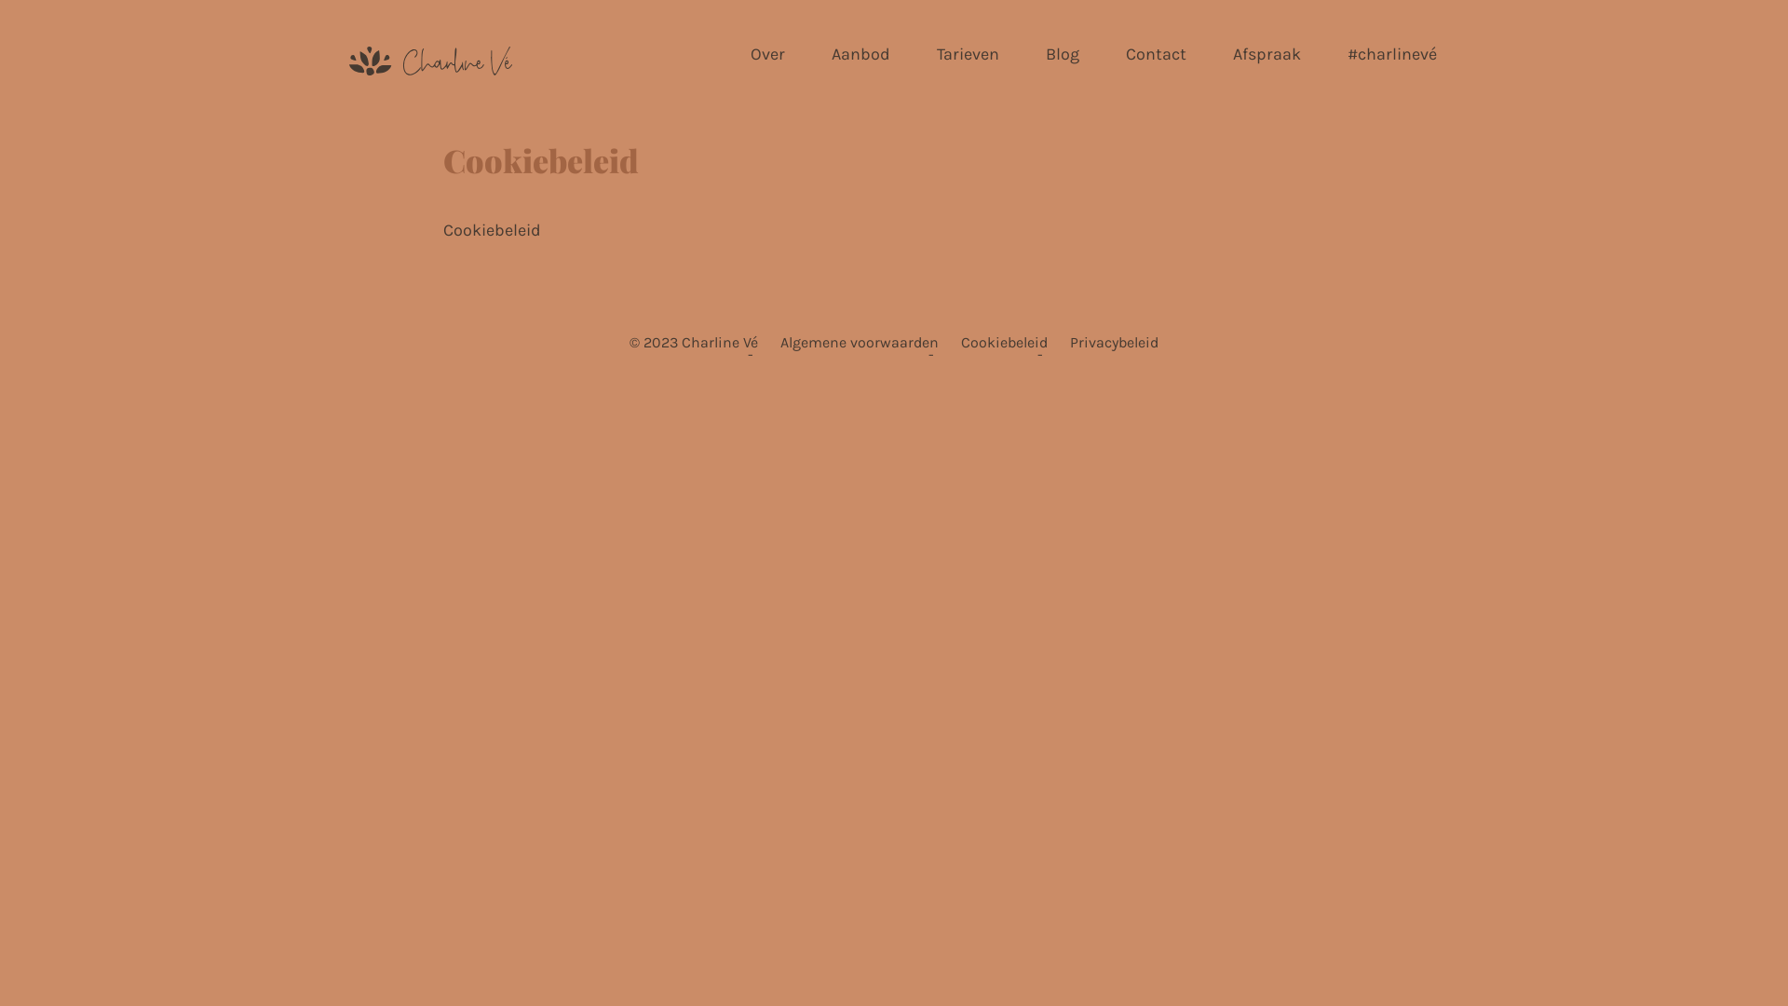  Describe the element at coordinates (860, 343) in the screenshot. I see `Algemene voorwaarden` at that location.